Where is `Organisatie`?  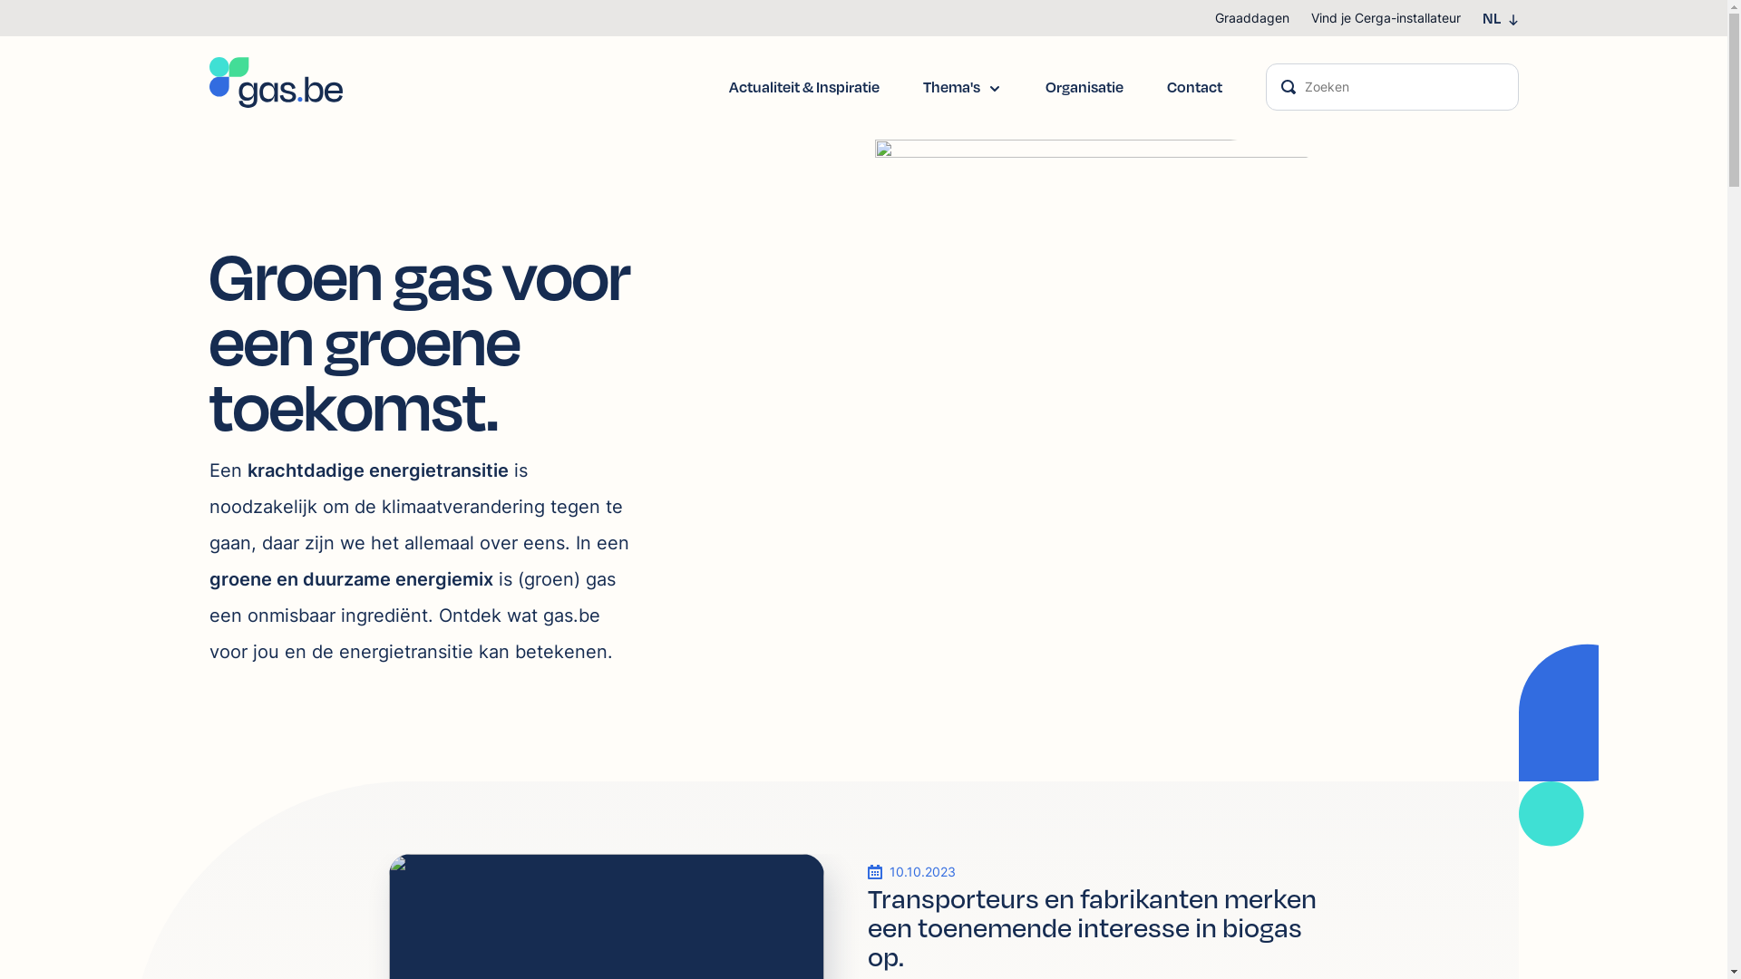
Organisatie is located at coordinates (1084, 87).